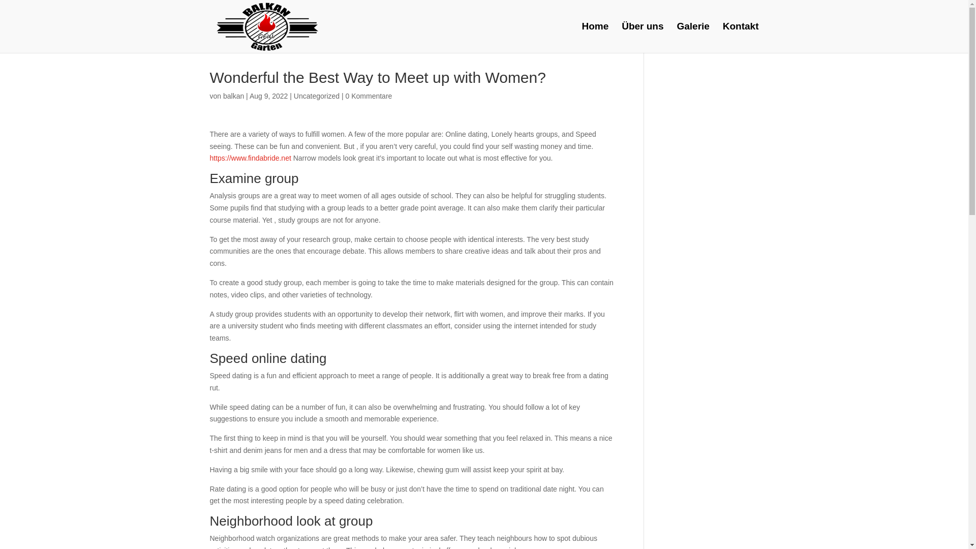 The image size is (976, 549). What do you see at coordinates (692, 38) in the screenshot?
I see `Galerie` at bounding box center [692, 38].